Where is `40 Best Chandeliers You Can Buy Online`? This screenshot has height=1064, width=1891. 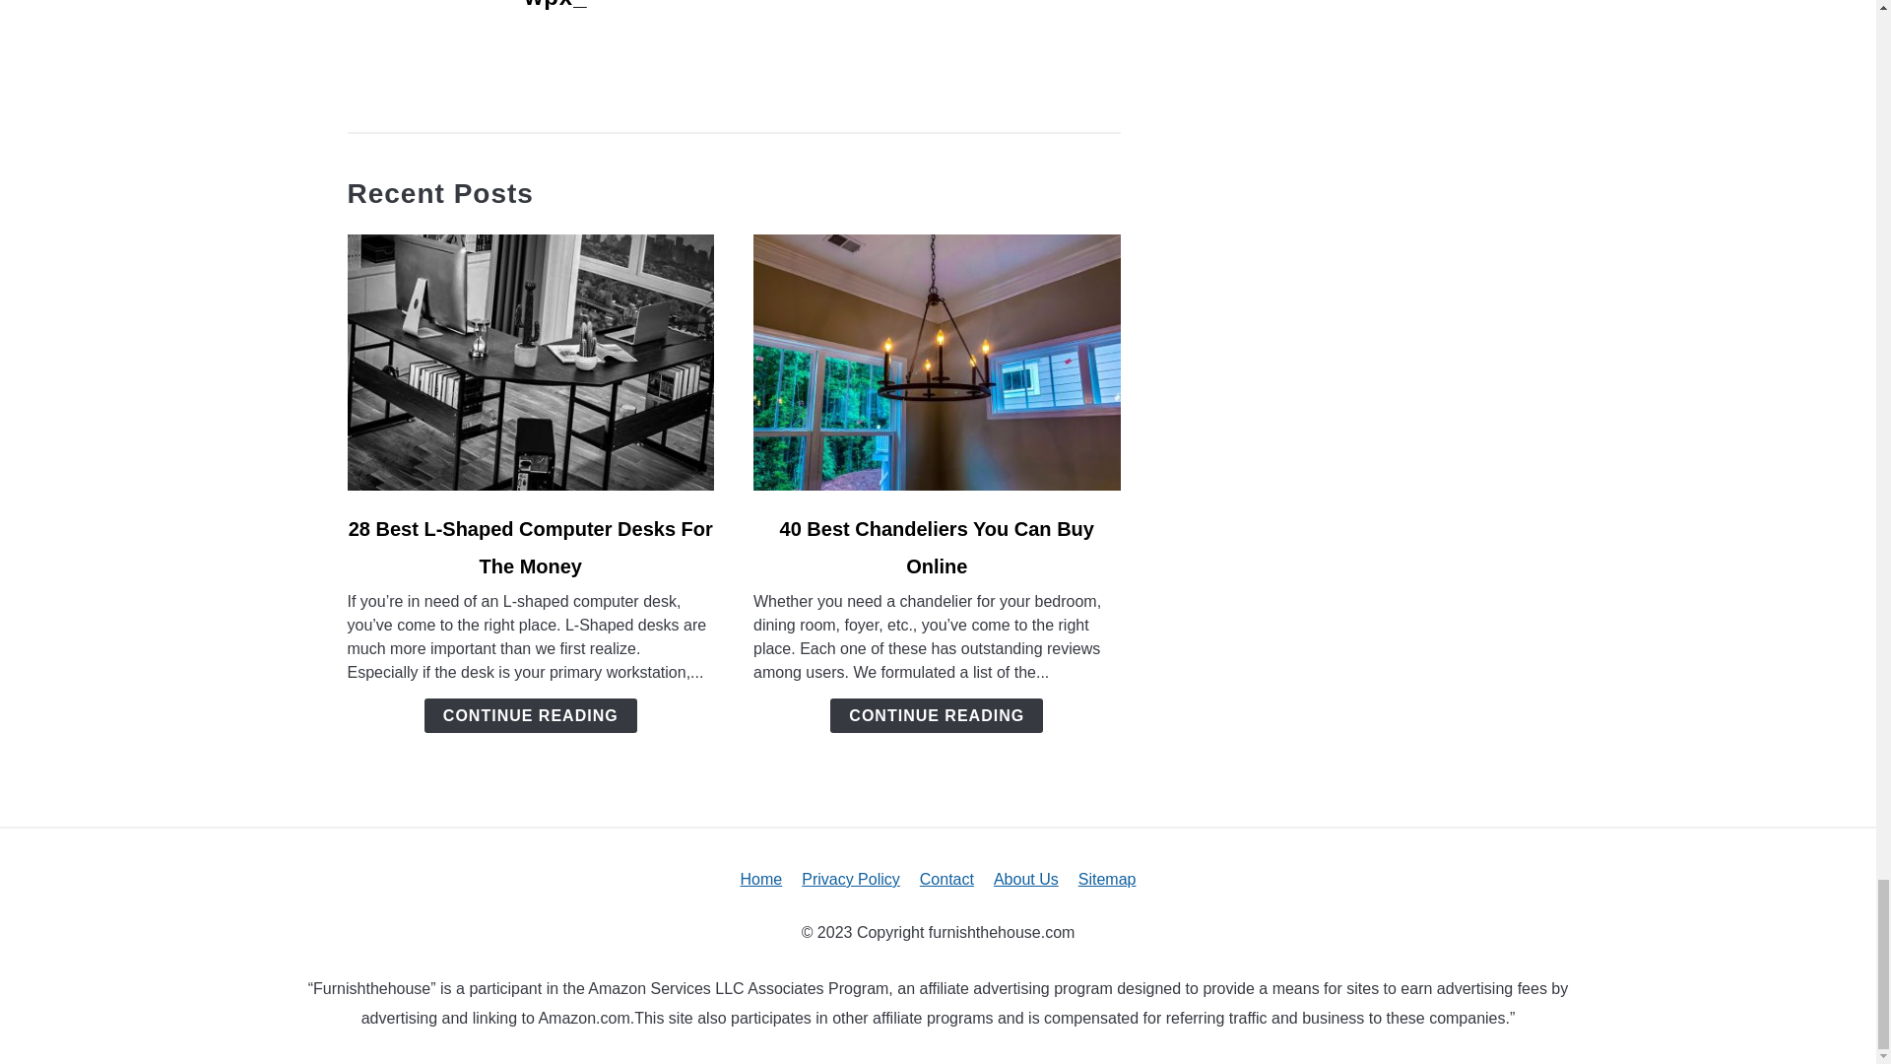
40 Best Chandeliers You Can Buy Online is located at coordinates (937, 548).